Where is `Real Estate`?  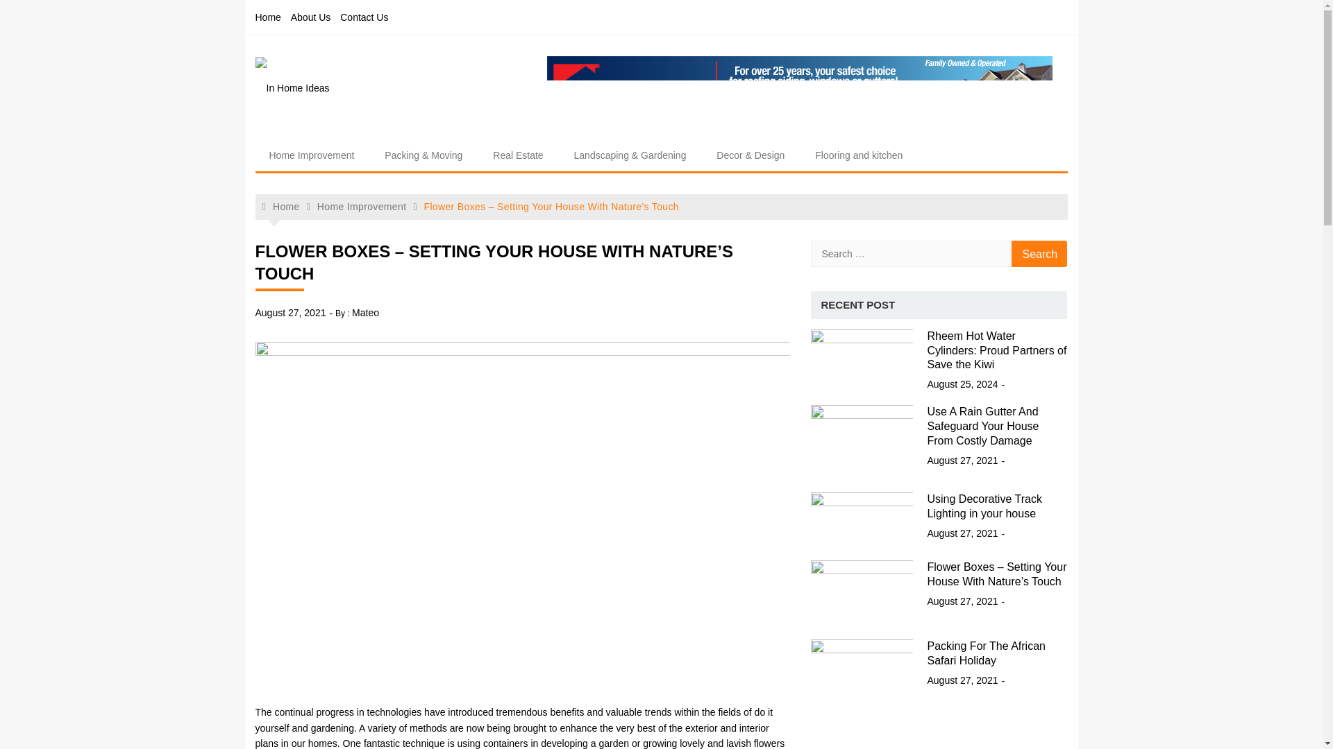
Real Estate is located at coordinates (518, 155).